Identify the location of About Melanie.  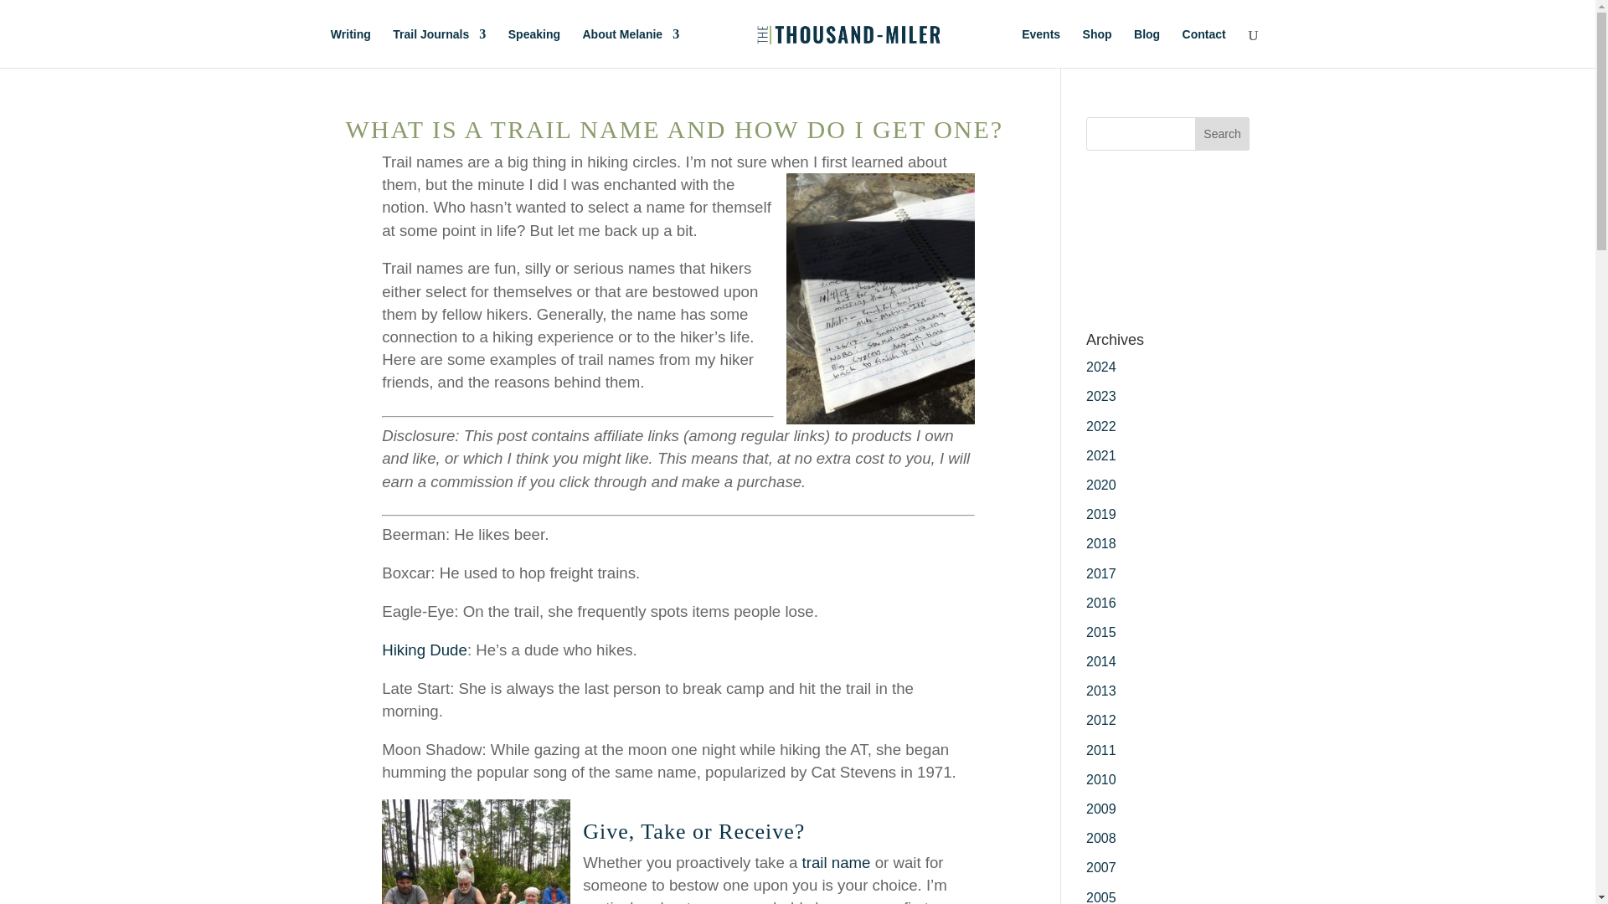
(630, 48).